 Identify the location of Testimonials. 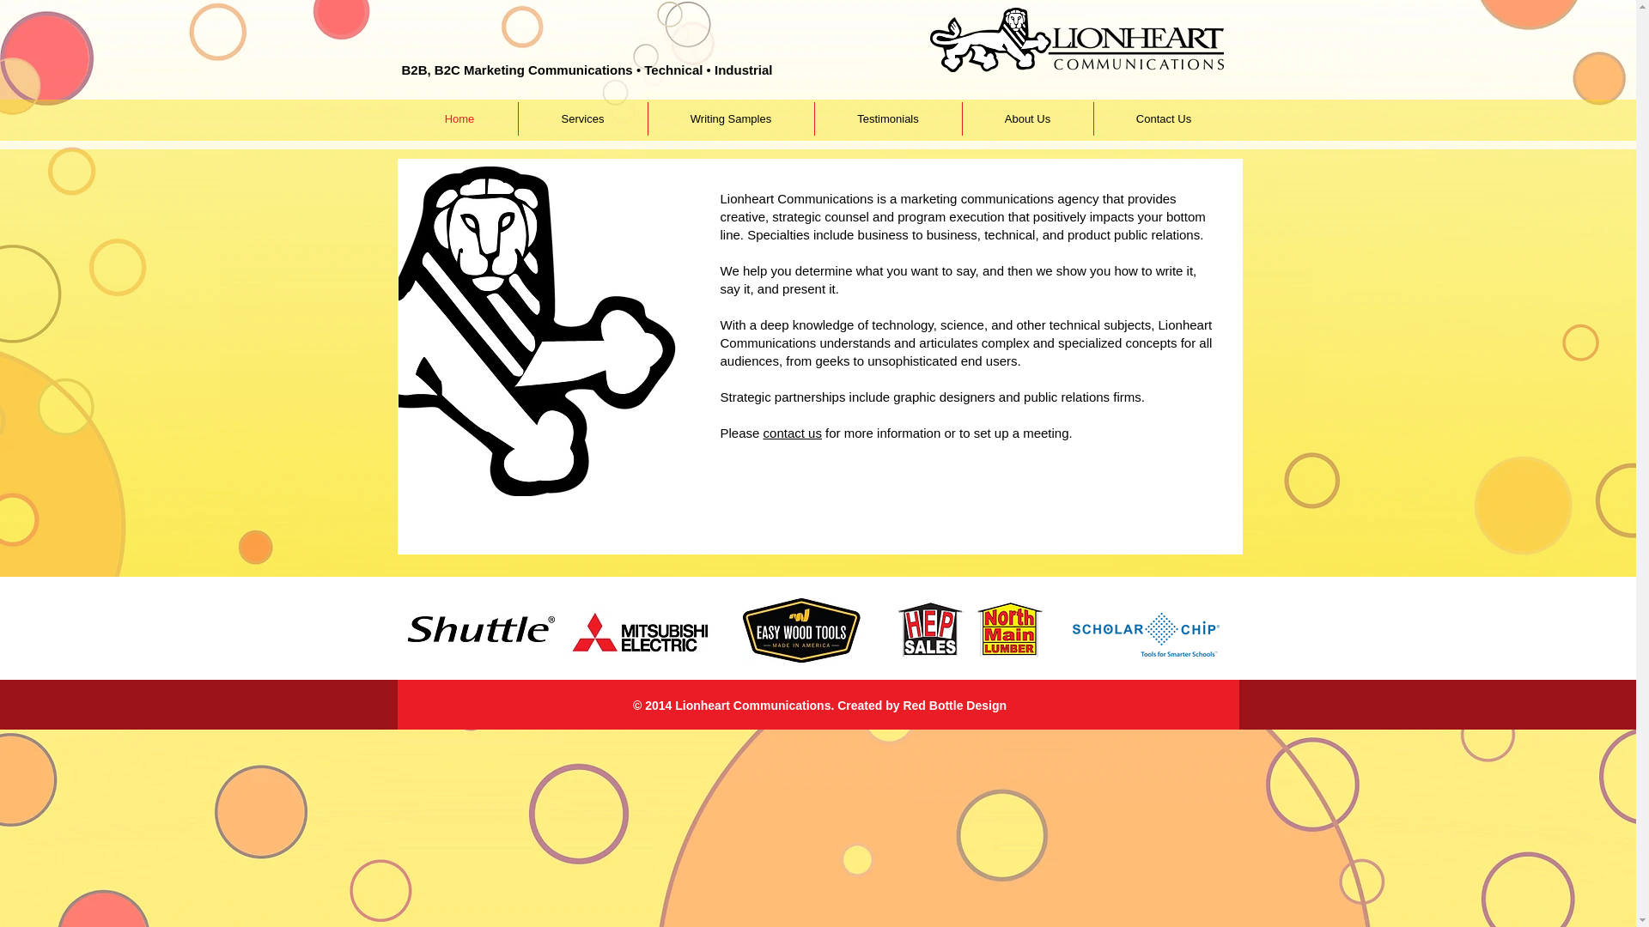
(888, 118).